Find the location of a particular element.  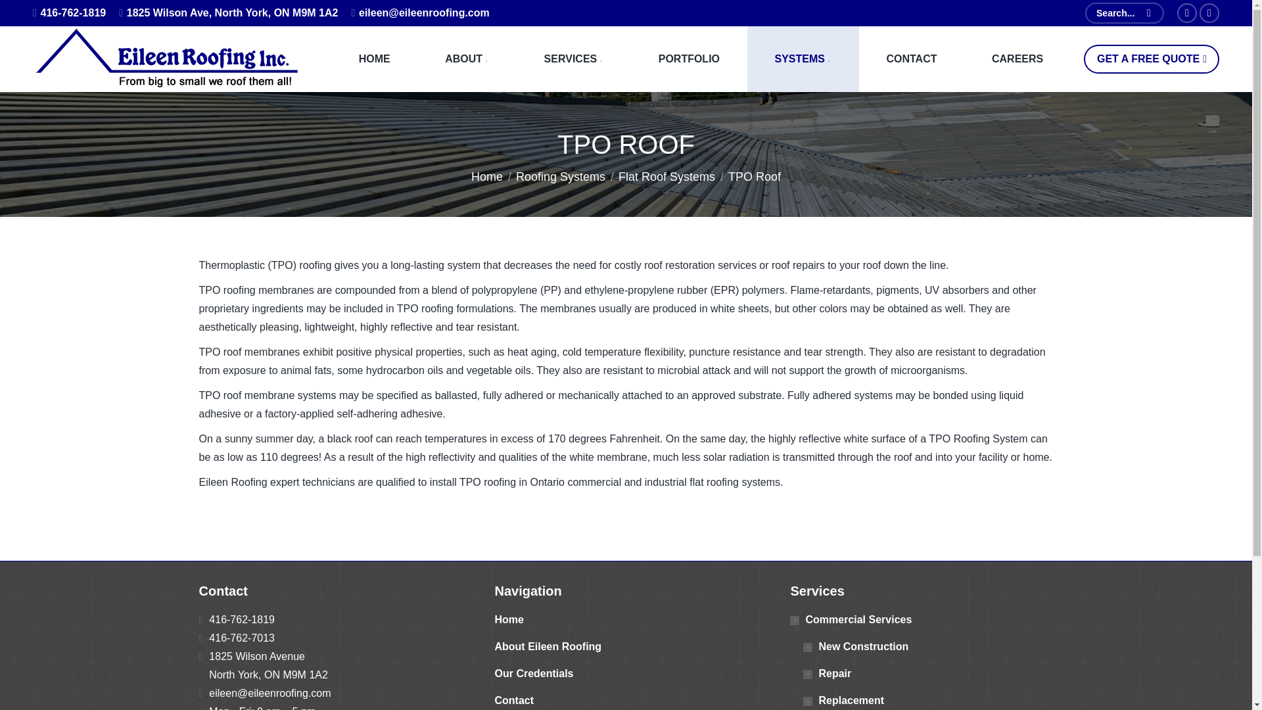

Yelp page opens in new window is located at coordinates (1209, 13).